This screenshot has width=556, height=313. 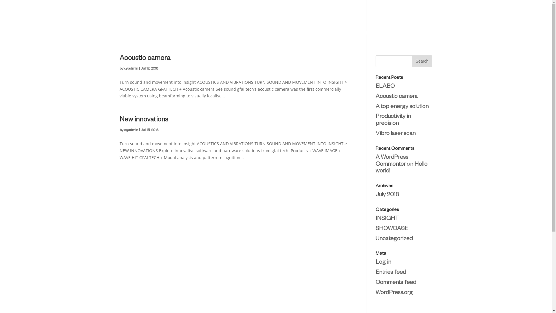 What do you see at coordinates (416, 33) in the screenshot?
I see `CONTACT US` at bounding box center [416, 33].